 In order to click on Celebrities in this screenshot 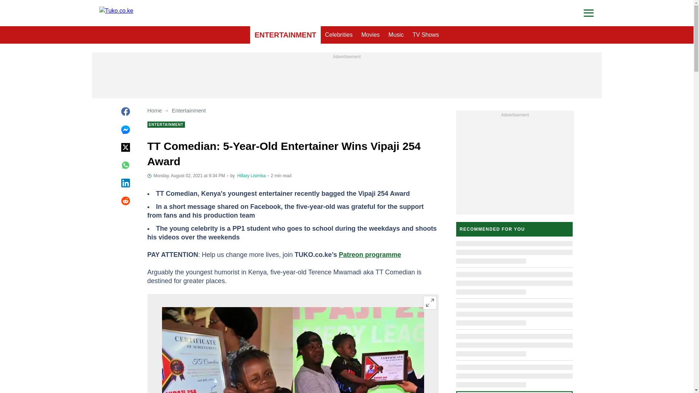, I will do `click(339, 35)`.